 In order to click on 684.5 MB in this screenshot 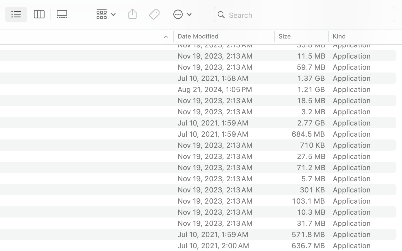, I will do `click(308, 134)`.